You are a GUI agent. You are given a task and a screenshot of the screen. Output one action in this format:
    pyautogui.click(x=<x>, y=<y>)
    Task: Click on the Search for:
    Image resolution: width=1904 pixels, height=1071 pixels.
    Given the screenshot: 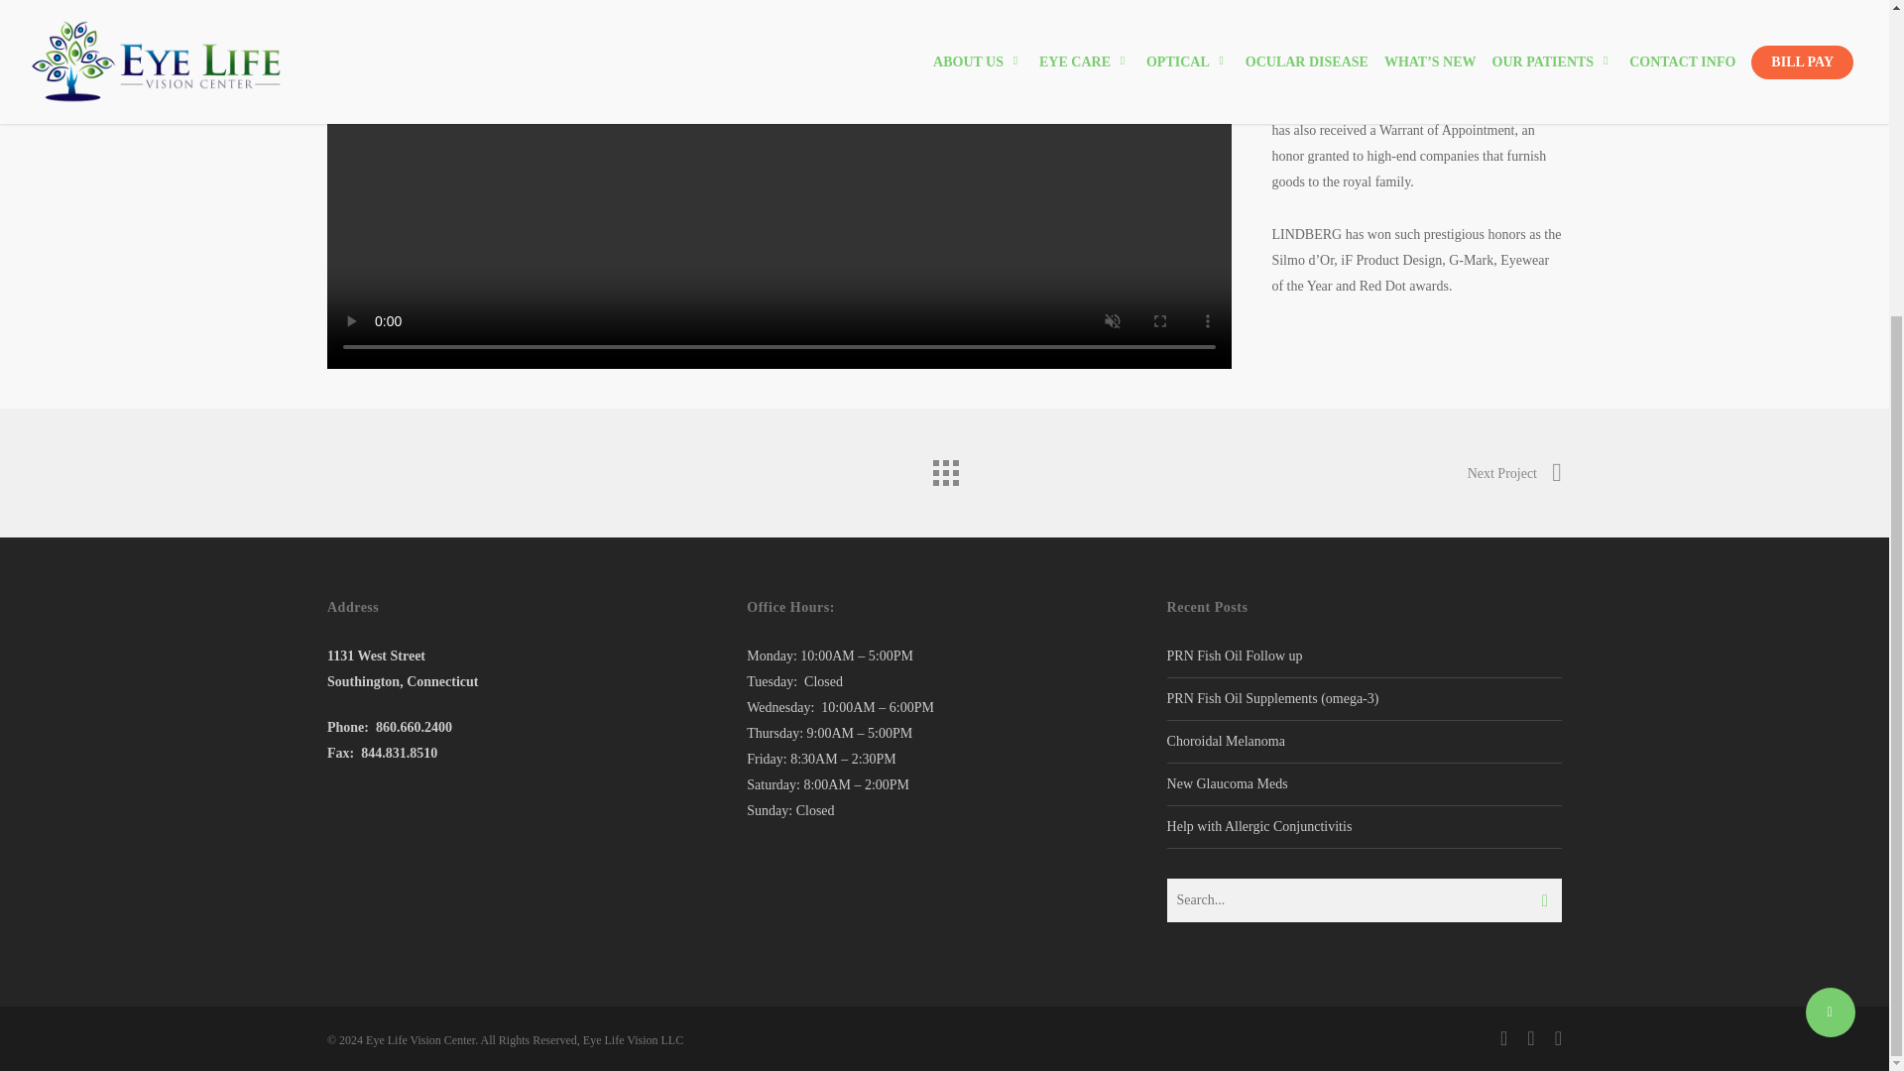 What is the action you would take?
    pyautogui.click(x=1364, y=899)
    